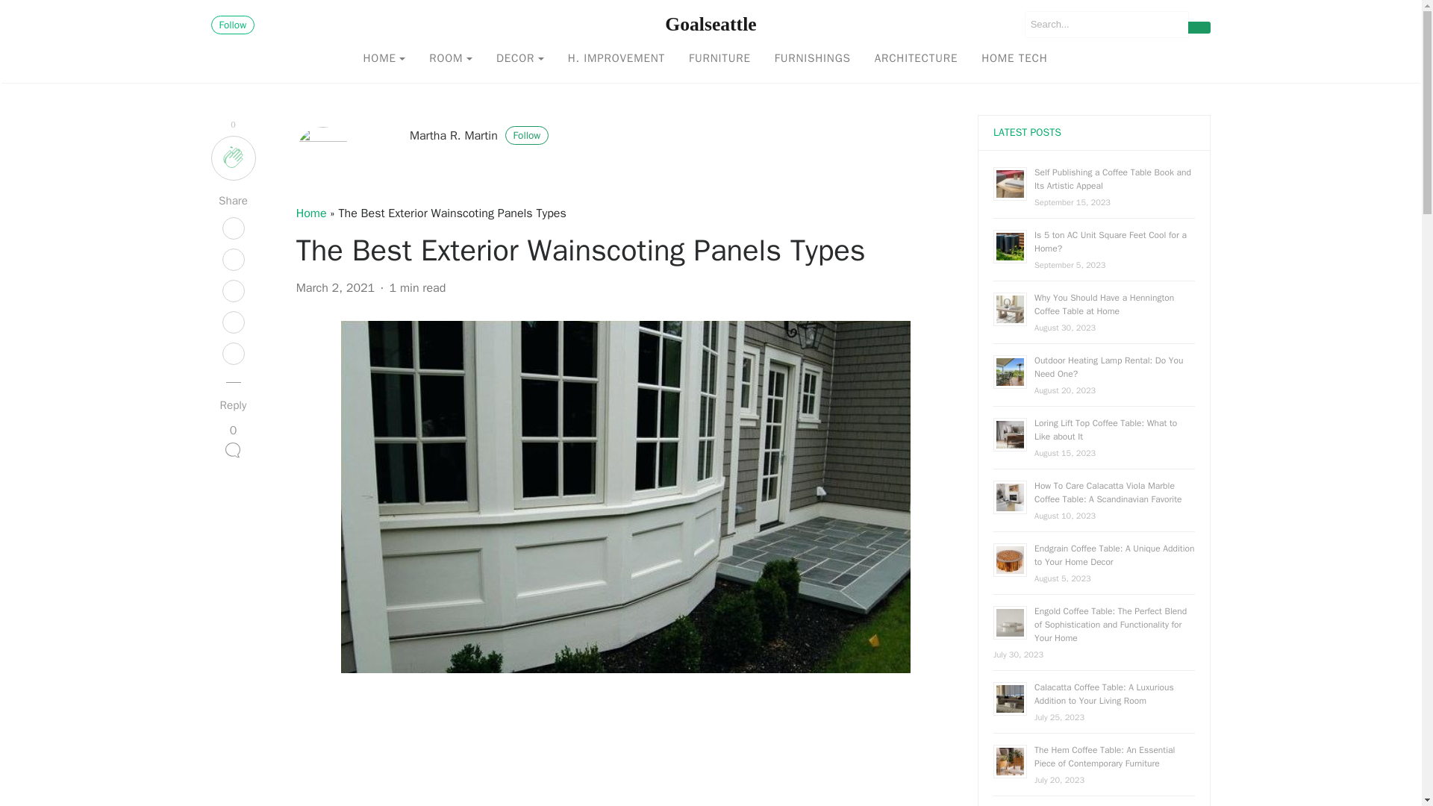  I want to click on Martha R. Martin Follow, so click(479, 136).